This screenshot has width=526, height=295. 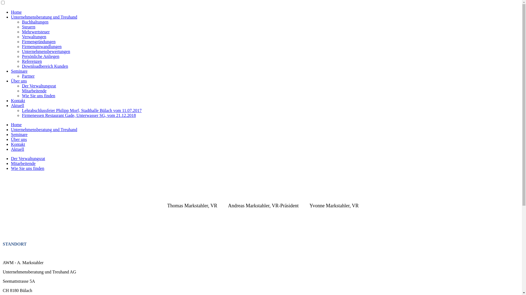 What do you see at coordinates (28, 158) in the screenshot?
I see `Der Verwaltungsrat` at bounding box center [28, 158].